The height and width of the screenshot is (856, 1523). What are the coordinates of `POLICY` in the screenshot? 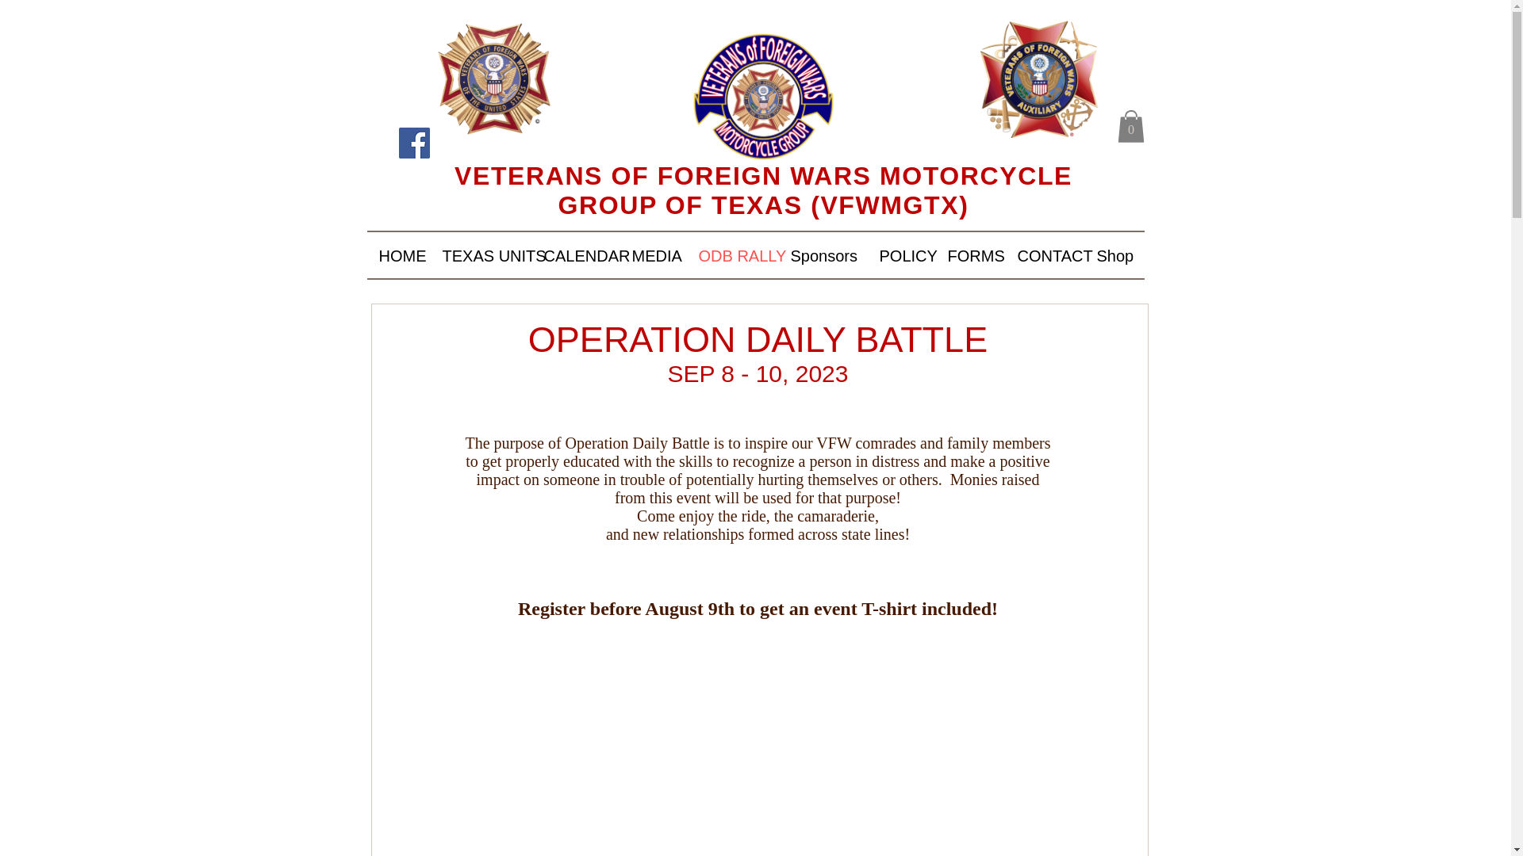 It's located at (902, 256).